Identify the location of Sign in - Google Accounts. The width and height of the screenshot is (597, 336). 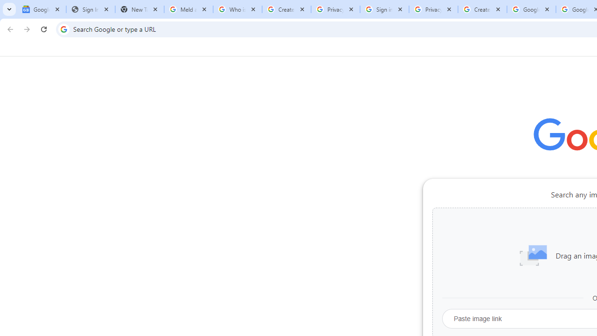
(384, 9).